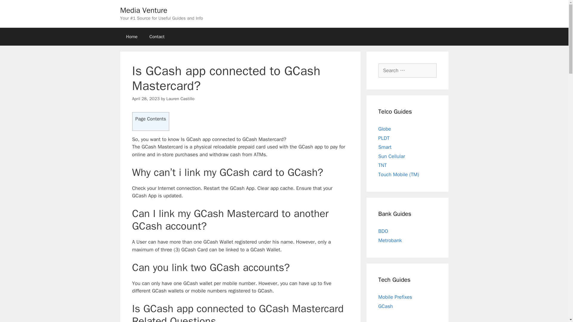  Describe the element at coordinates (180, 98) in the screenshot. I see `Lauren Castillo` at that location.